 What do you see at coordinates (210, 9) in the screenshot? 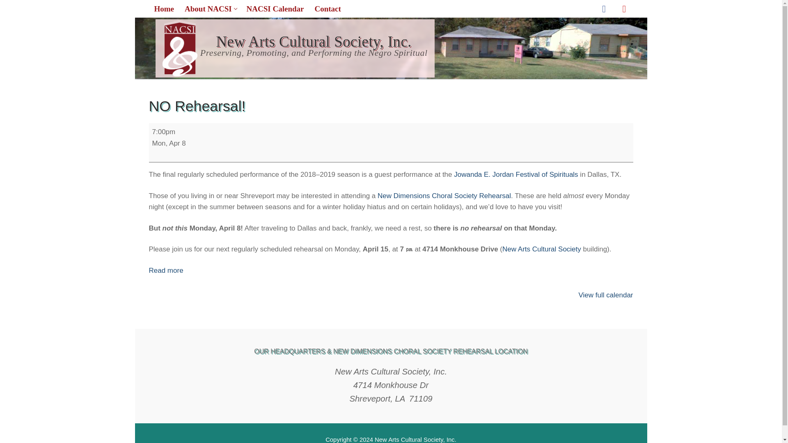
I see `New Arts Cultural Society` at bounding box center [210, 9].